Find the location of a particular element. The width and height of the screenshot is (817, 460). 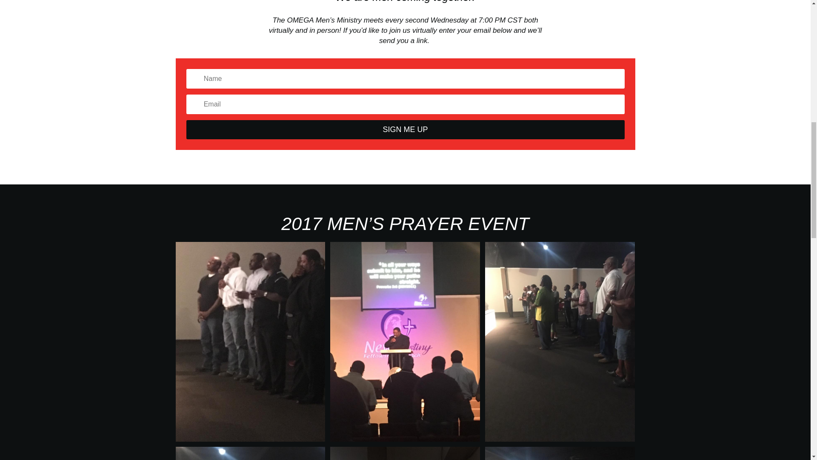

men is located at coordinates (250, 453).